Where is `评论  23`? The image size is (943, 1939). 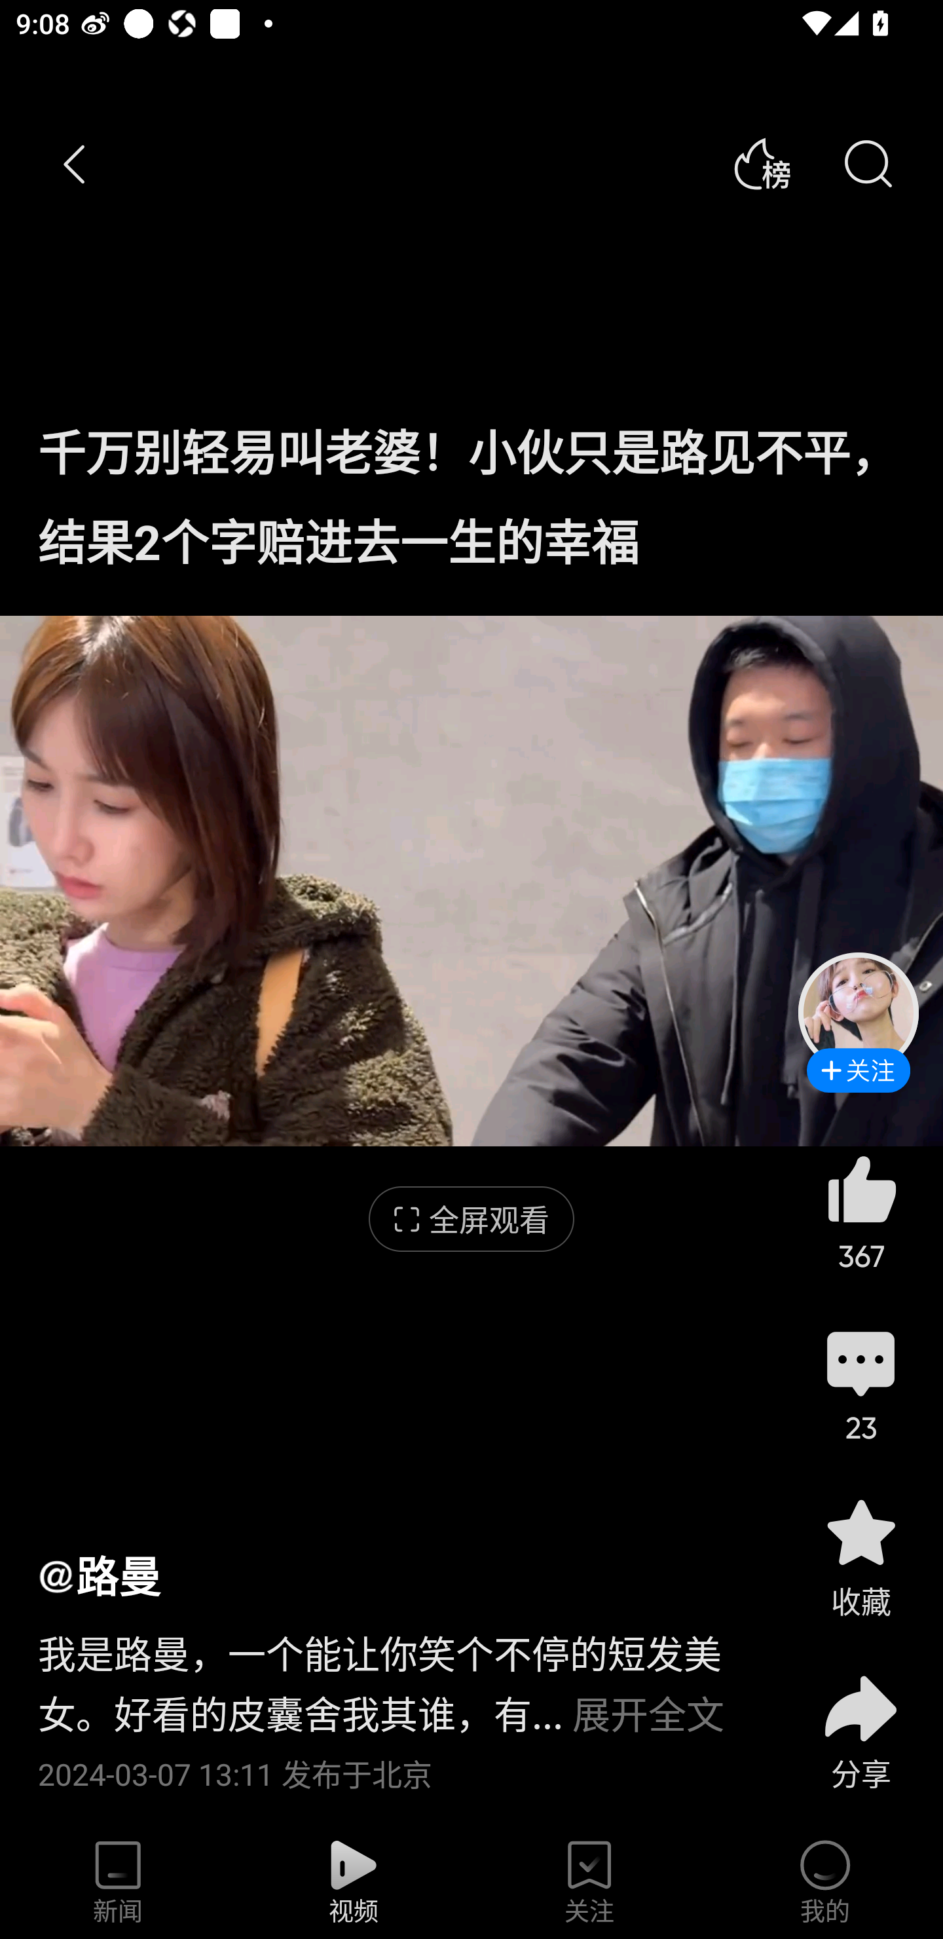
评论  23 is located at coordinates (860, 1384).